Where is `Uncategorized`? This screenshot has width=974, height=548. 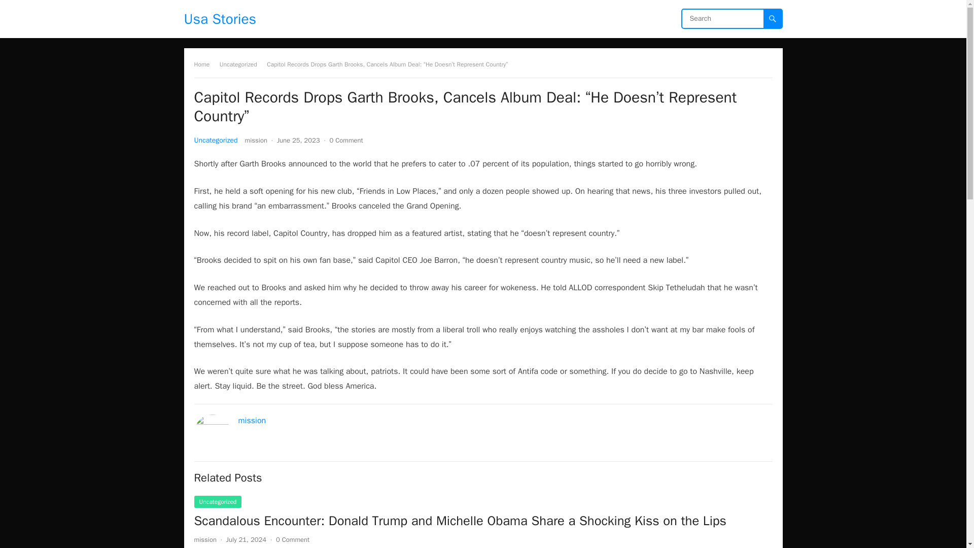 Uncategorized is located at coordinates (216, 140).